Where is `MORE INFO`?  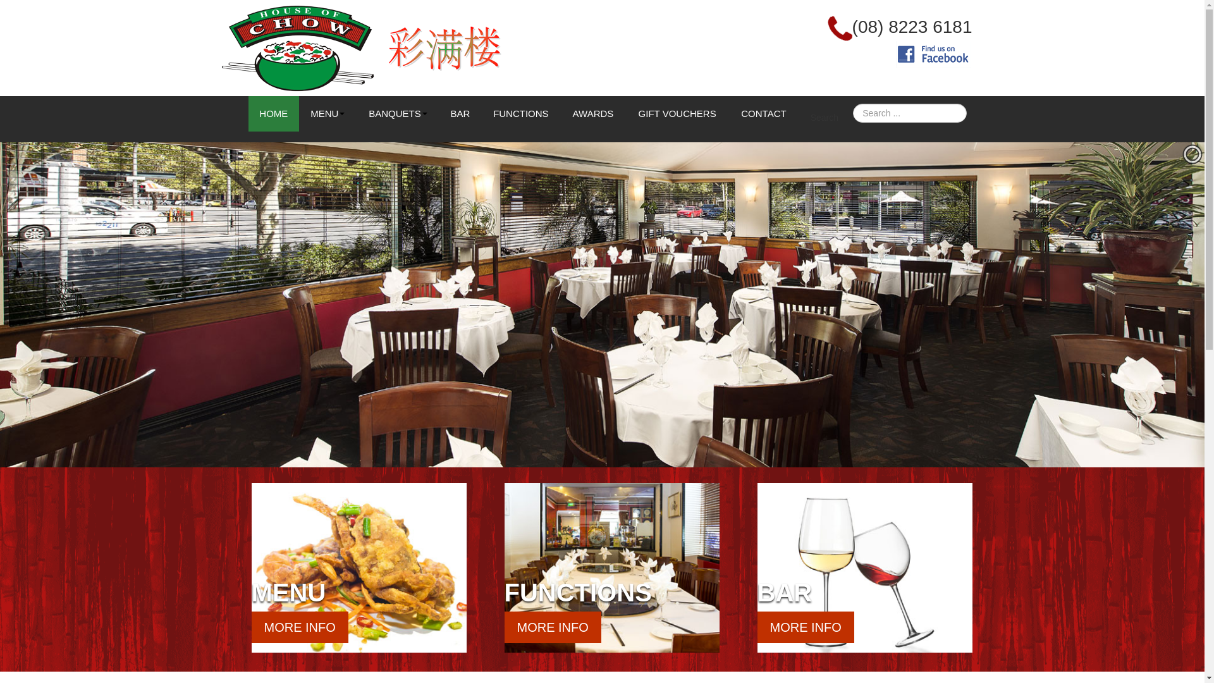 MORE INFO is located at coordinates (806, 627).